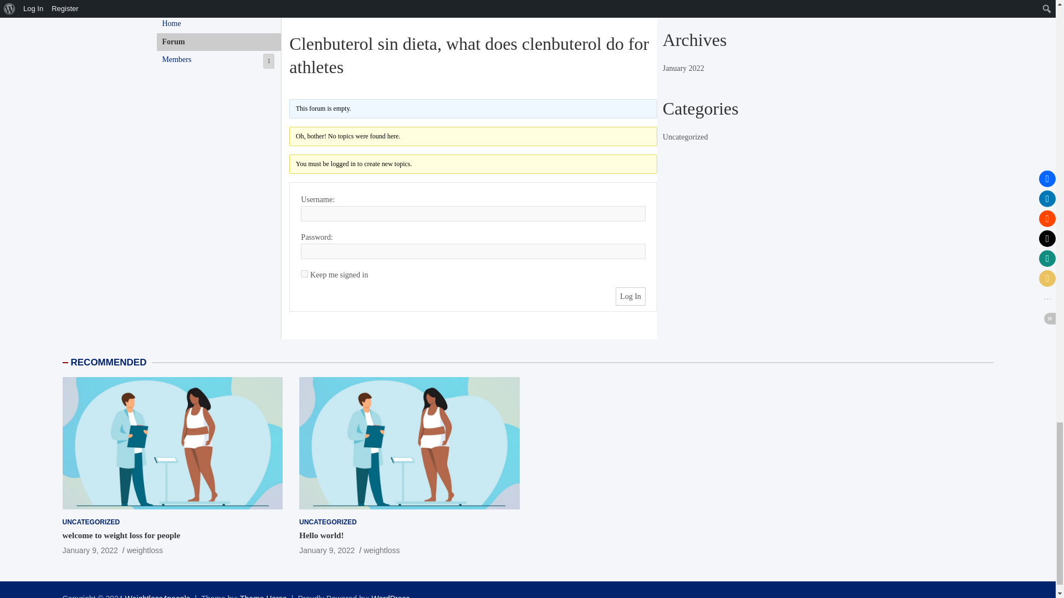  I want to click on Hello world!, so click(90, 522).